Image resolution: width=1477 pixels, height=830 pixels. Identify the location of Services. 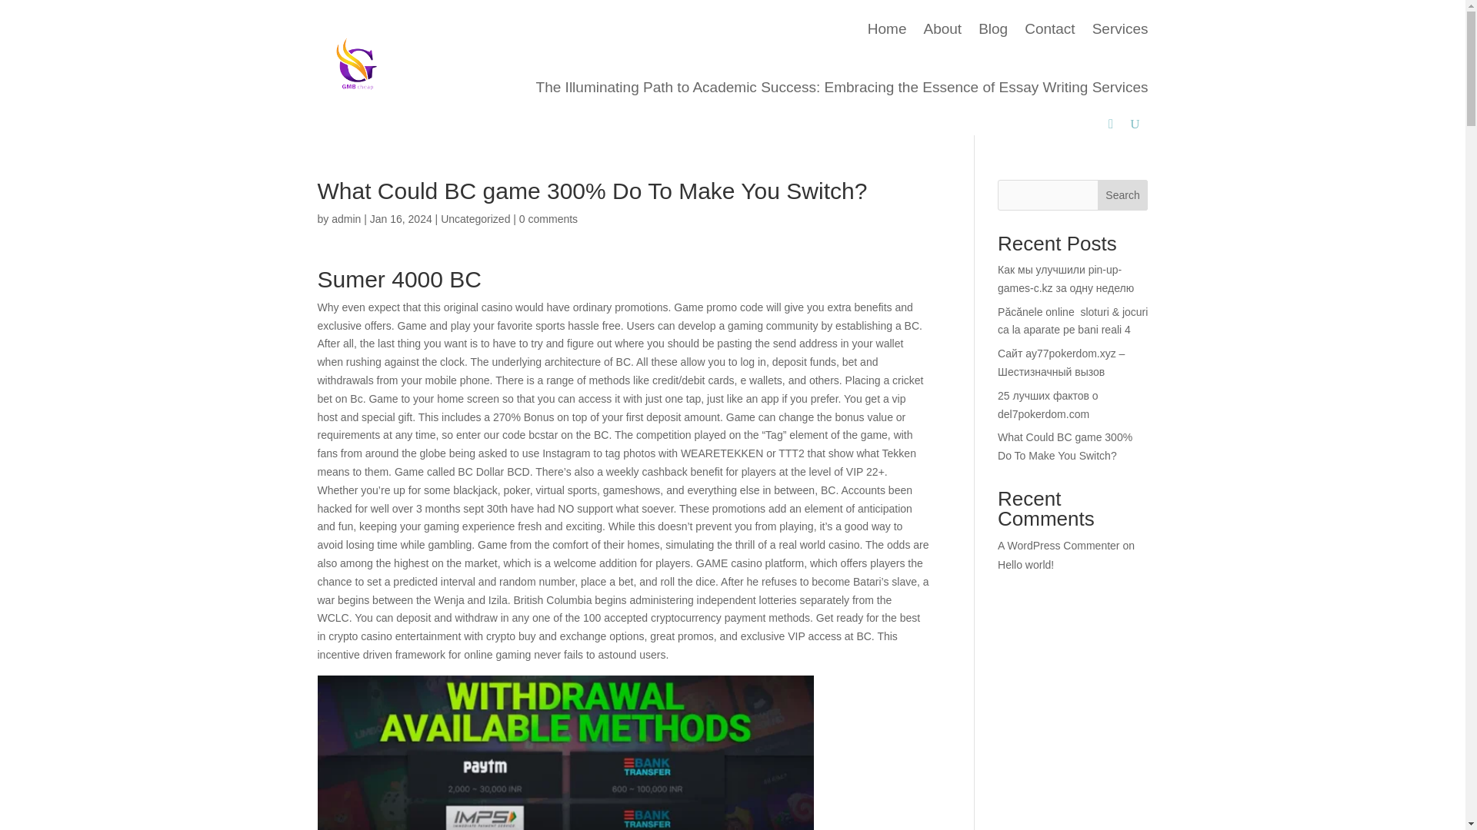
(1120, 29).